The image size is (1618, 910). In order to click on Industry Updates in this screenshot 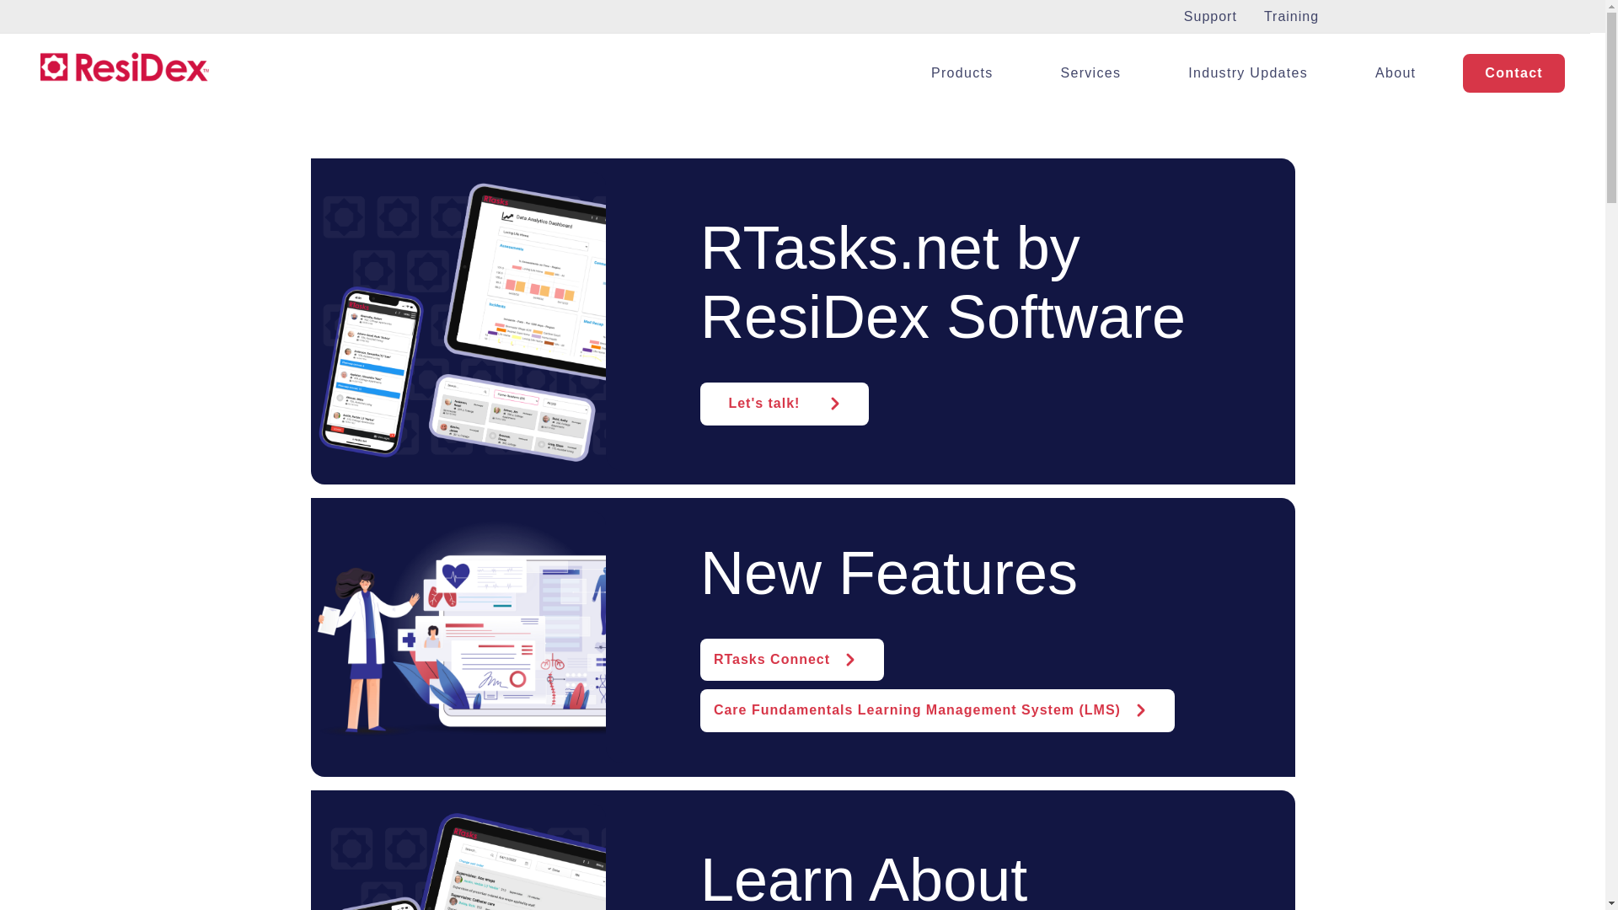, I will do `click(1248, 72)`.